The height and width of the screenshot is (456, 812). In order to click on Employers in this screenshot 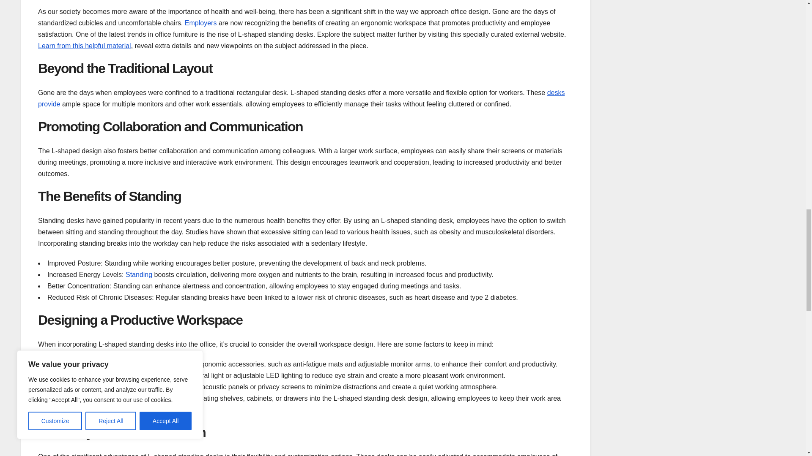, I will do `click(200, 23)`.